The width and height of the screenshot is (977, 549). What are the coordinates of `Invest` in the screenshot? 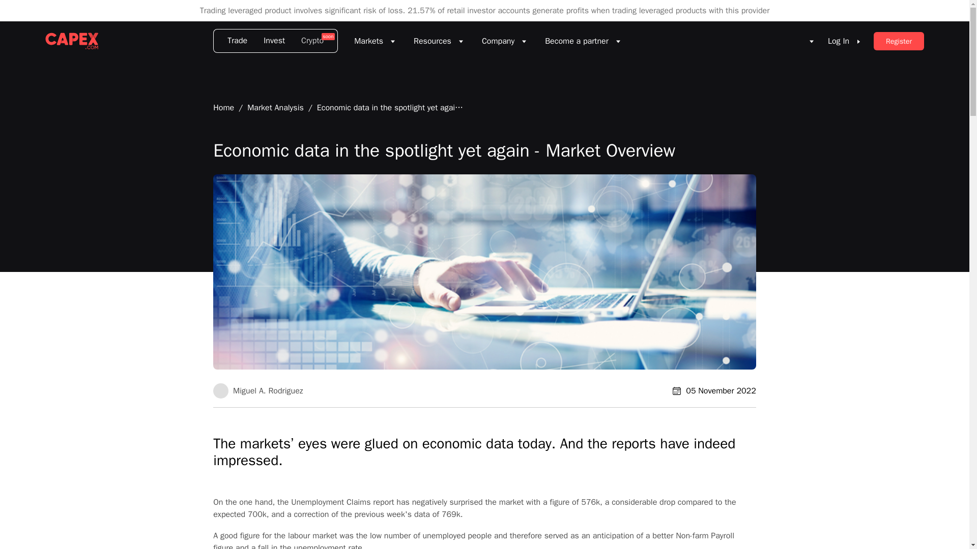 It's located at (274, 41).